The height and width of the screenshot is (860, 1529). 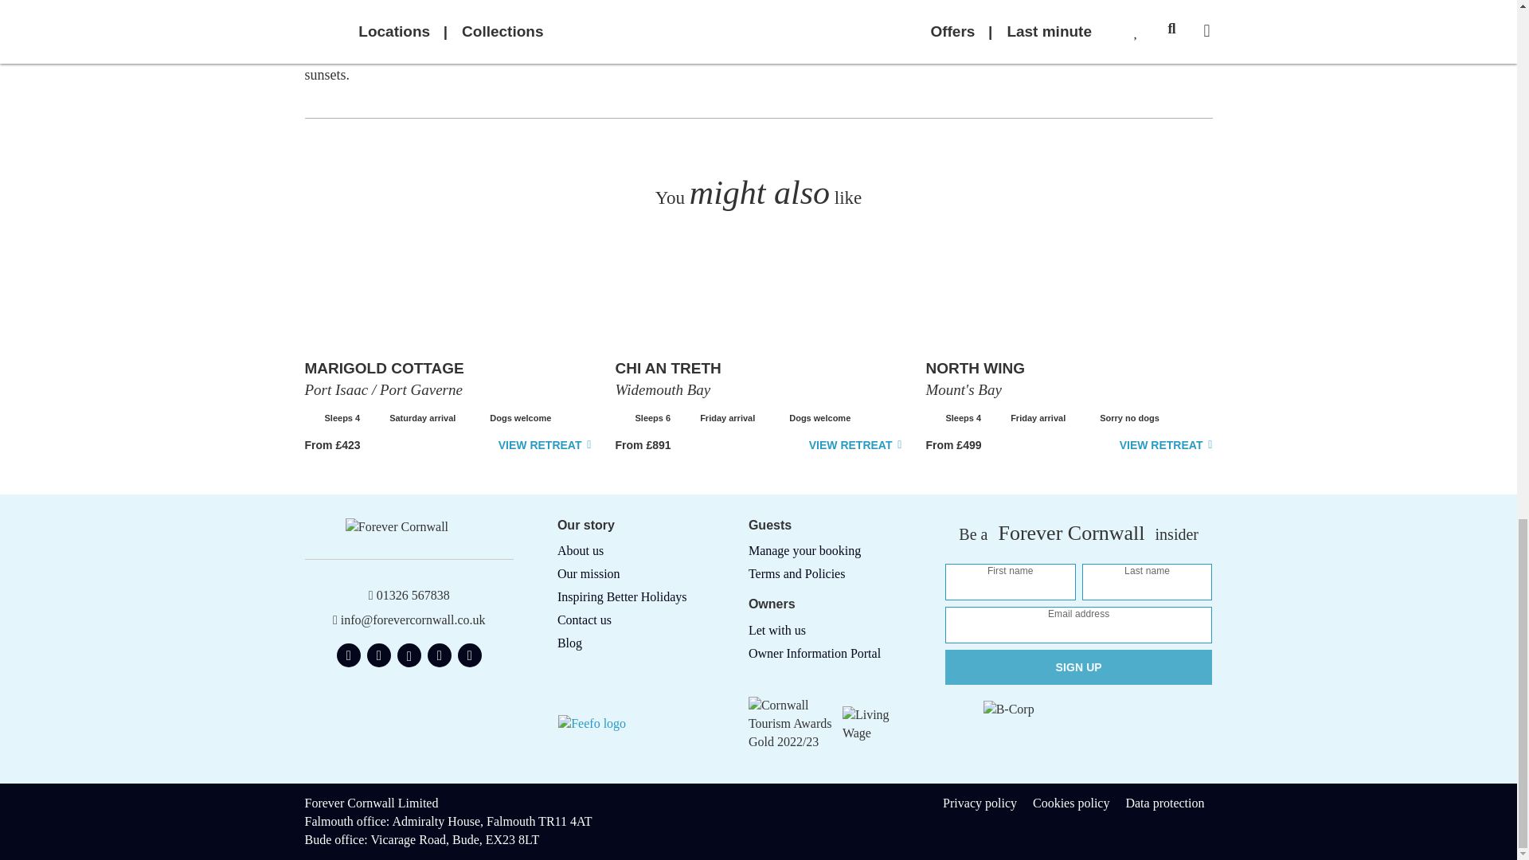 What do you see at coordinates (628, 724) in the screenshot?
I see `See what our customers say about us` at bounding box center [628, 724].